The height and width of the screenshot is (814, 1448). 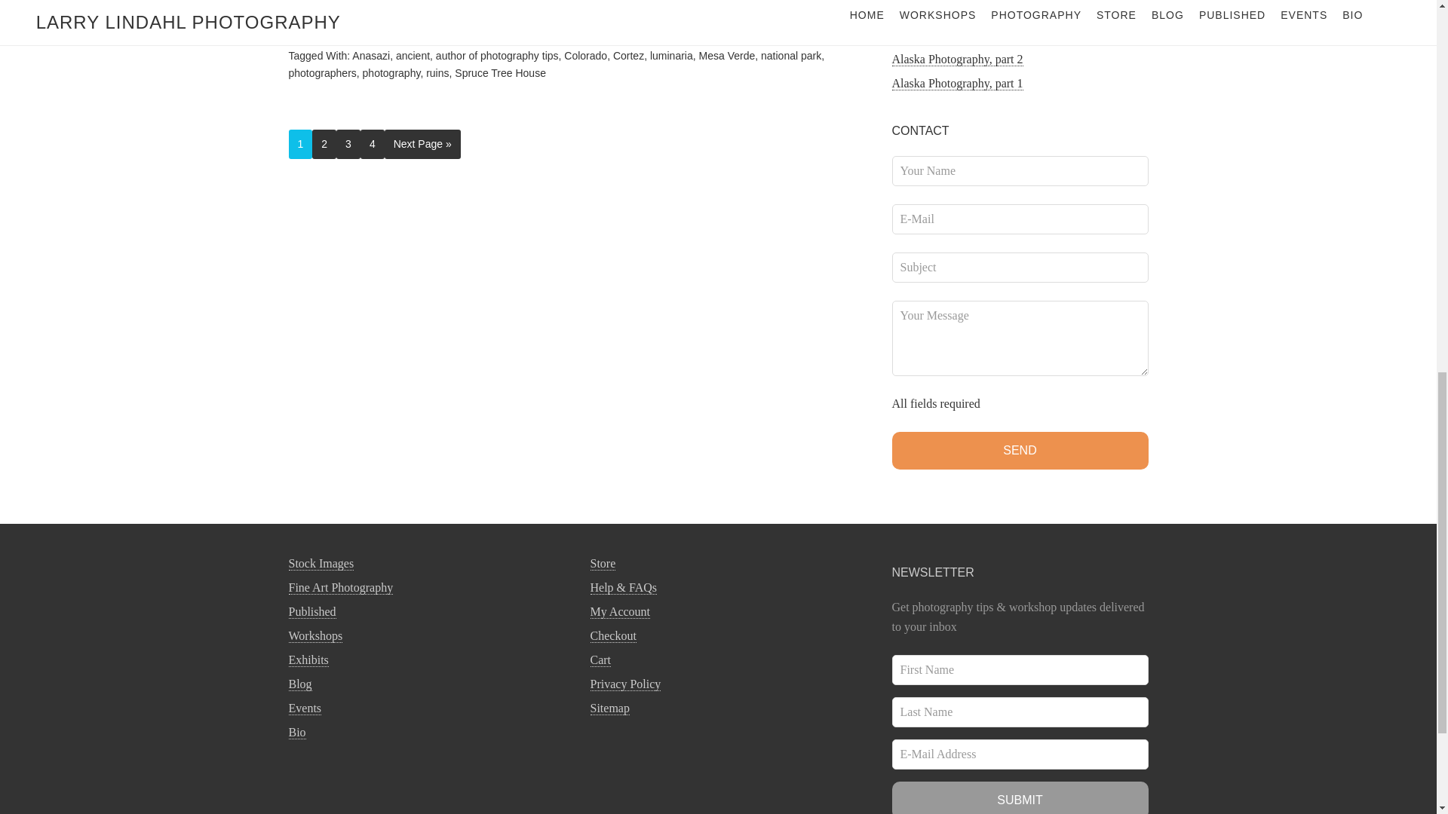 What do you see at coordinates (671, 56) in the screenshot?
I see `luminaria` at bounding box center [671, 56].